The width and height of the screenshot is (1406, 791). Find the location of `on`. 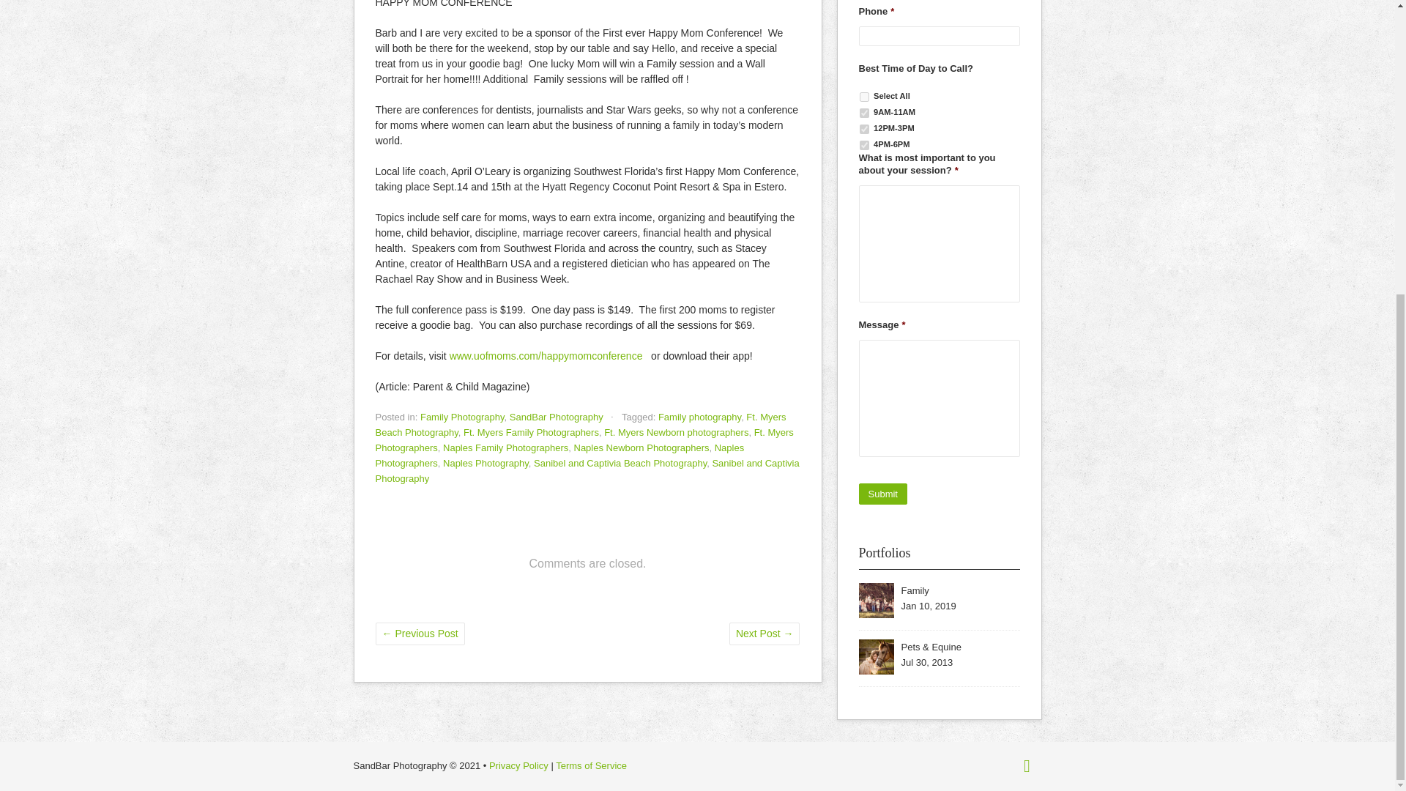

on is located at coordinates (864, 97).